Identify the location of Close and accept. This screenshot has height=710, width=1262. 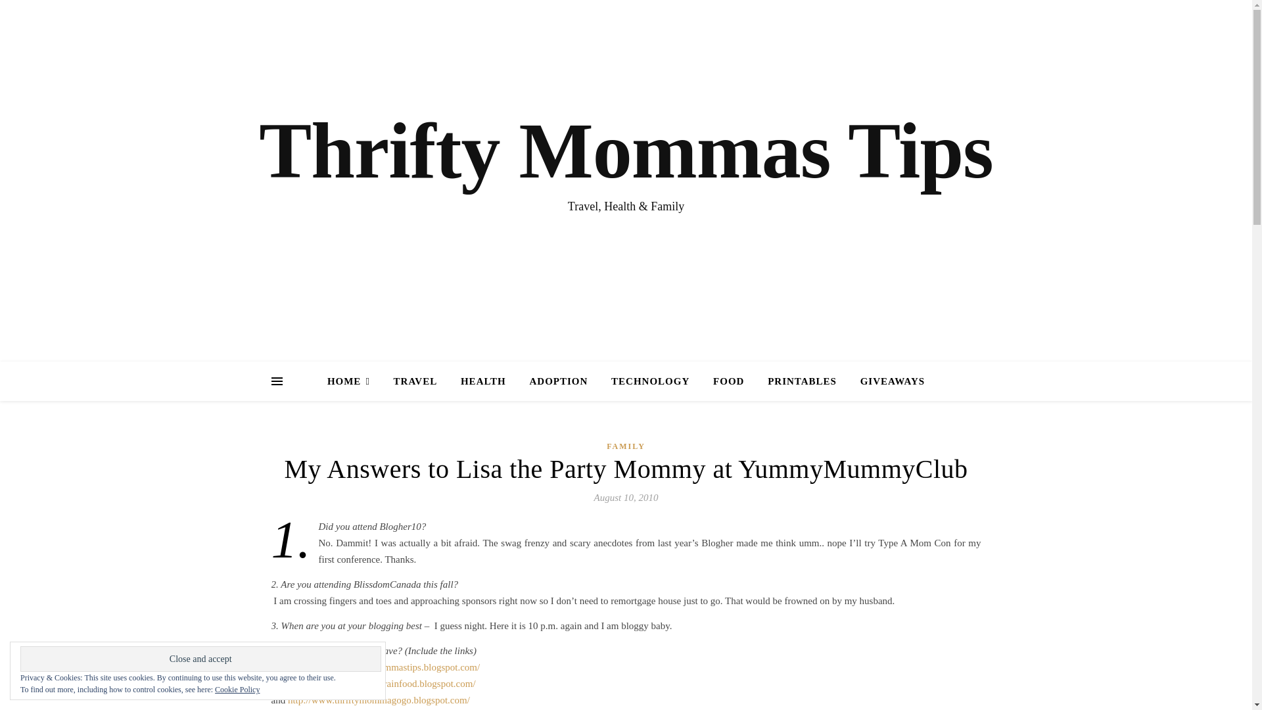
(200, 659).